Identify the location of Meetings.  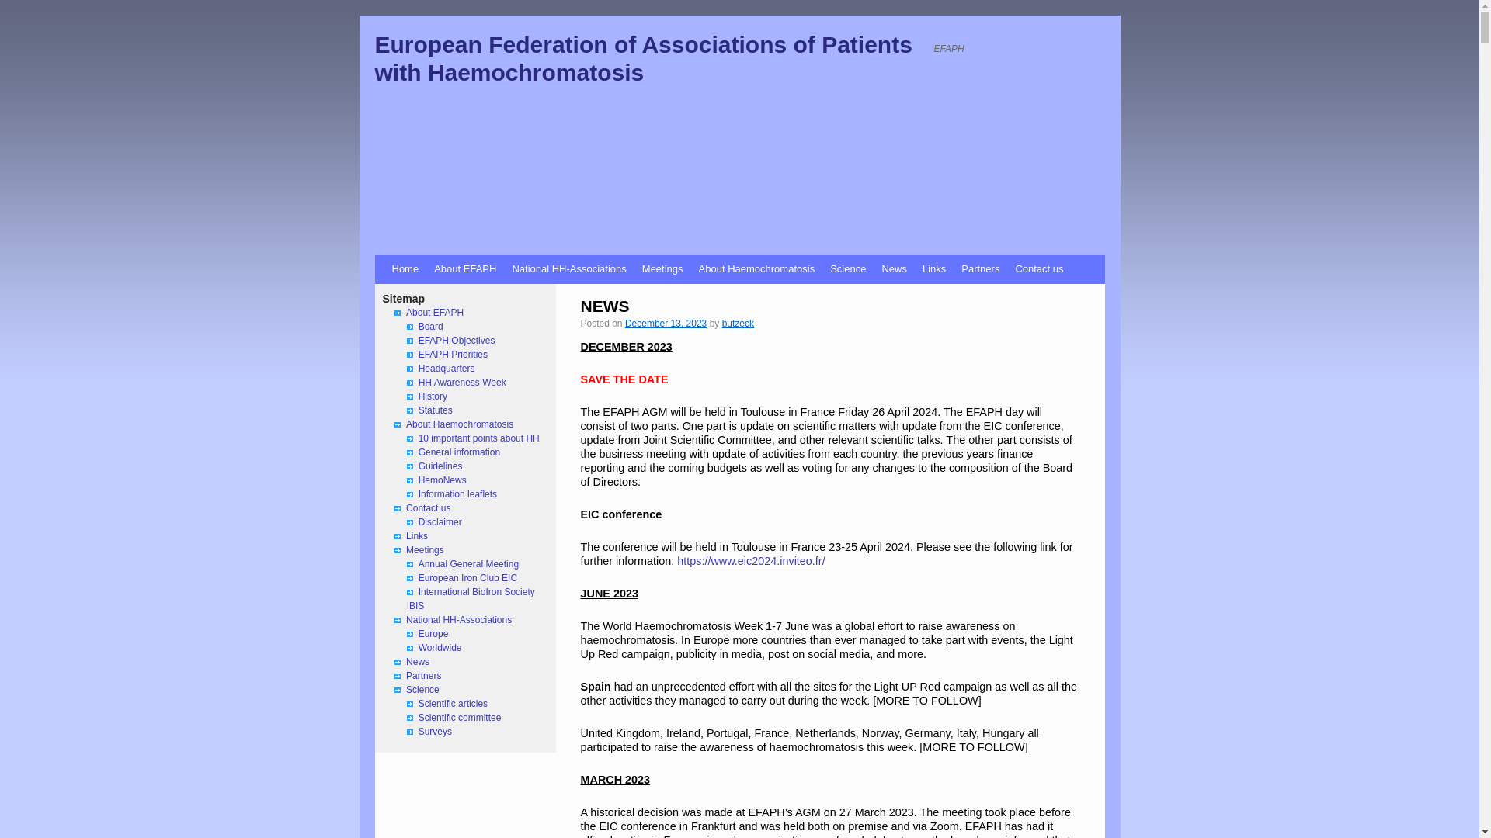
(663, 269).